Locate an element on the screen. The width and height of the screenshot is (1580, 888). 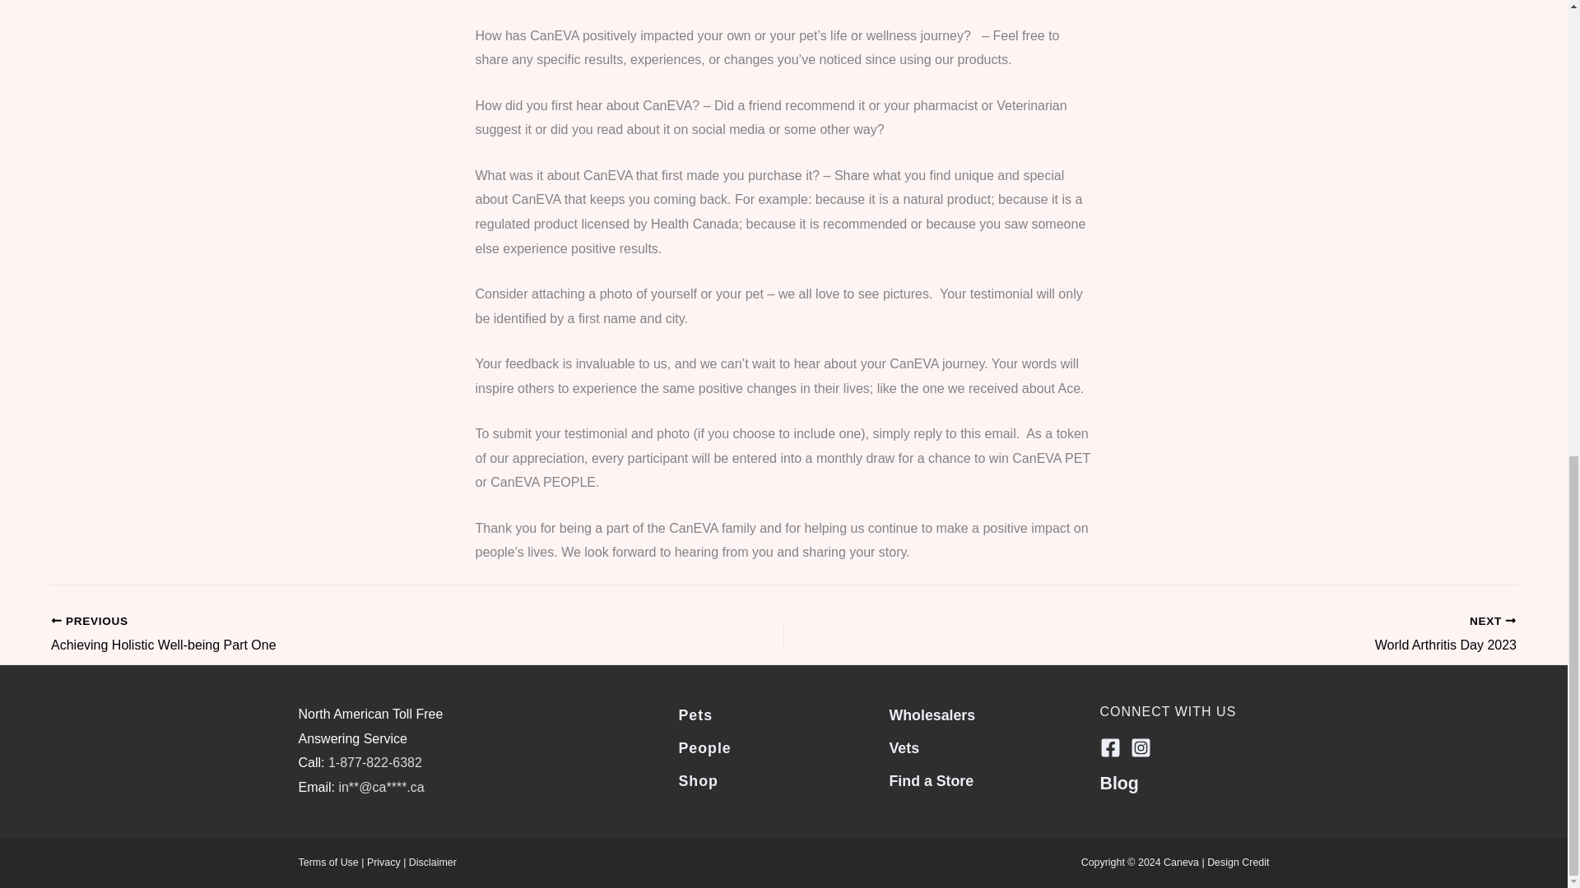
Disclaimer is located at coordinates (1223, 635).